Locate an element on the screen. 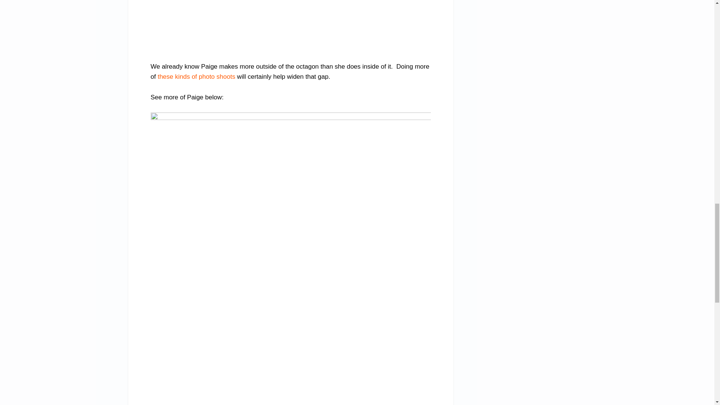  these kinds of photo shoots is located at coordinates (196, 76).